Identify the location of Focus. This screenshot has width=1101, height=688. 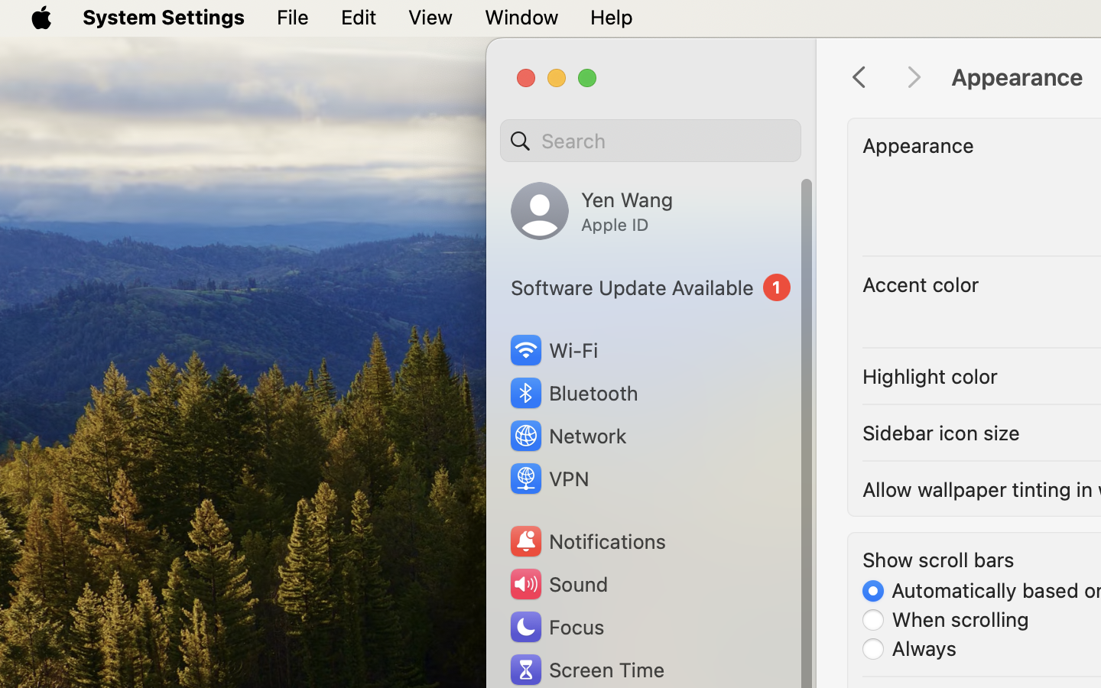
(556, 627).